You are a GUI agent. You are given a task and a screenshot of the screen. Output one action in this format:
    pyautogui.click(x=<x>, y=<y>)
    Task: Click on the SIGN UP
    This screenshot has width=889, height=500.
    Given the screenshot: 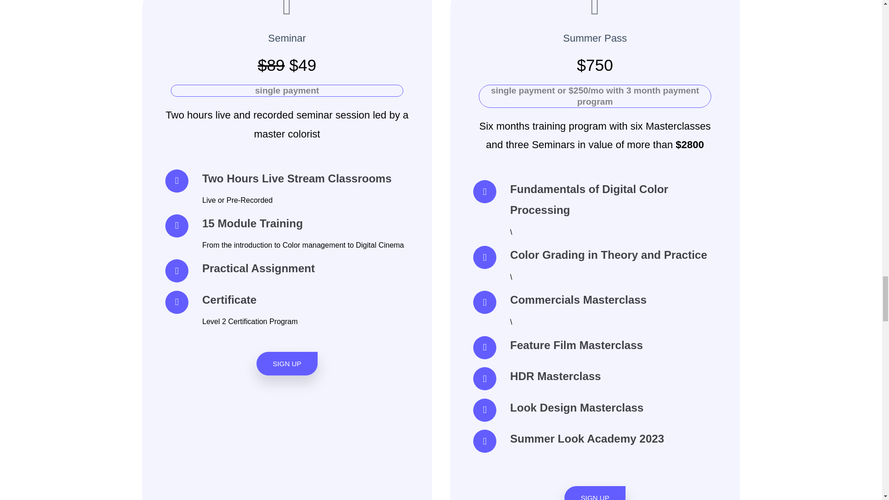 What is the action you would take?
    pyautogui.click(x=287, y=364)
    